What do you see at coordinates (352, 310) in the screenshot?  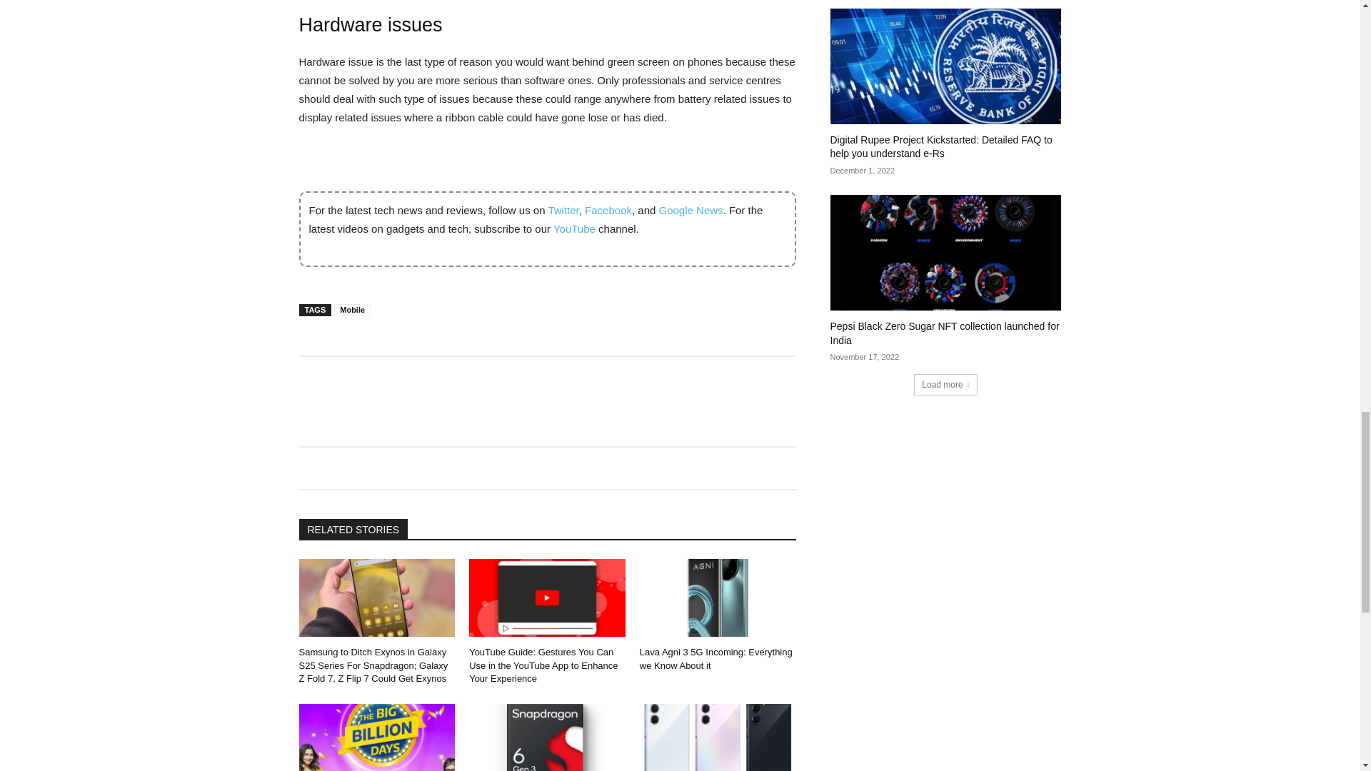 I see `Mobile` at bounding box center [352, 310].